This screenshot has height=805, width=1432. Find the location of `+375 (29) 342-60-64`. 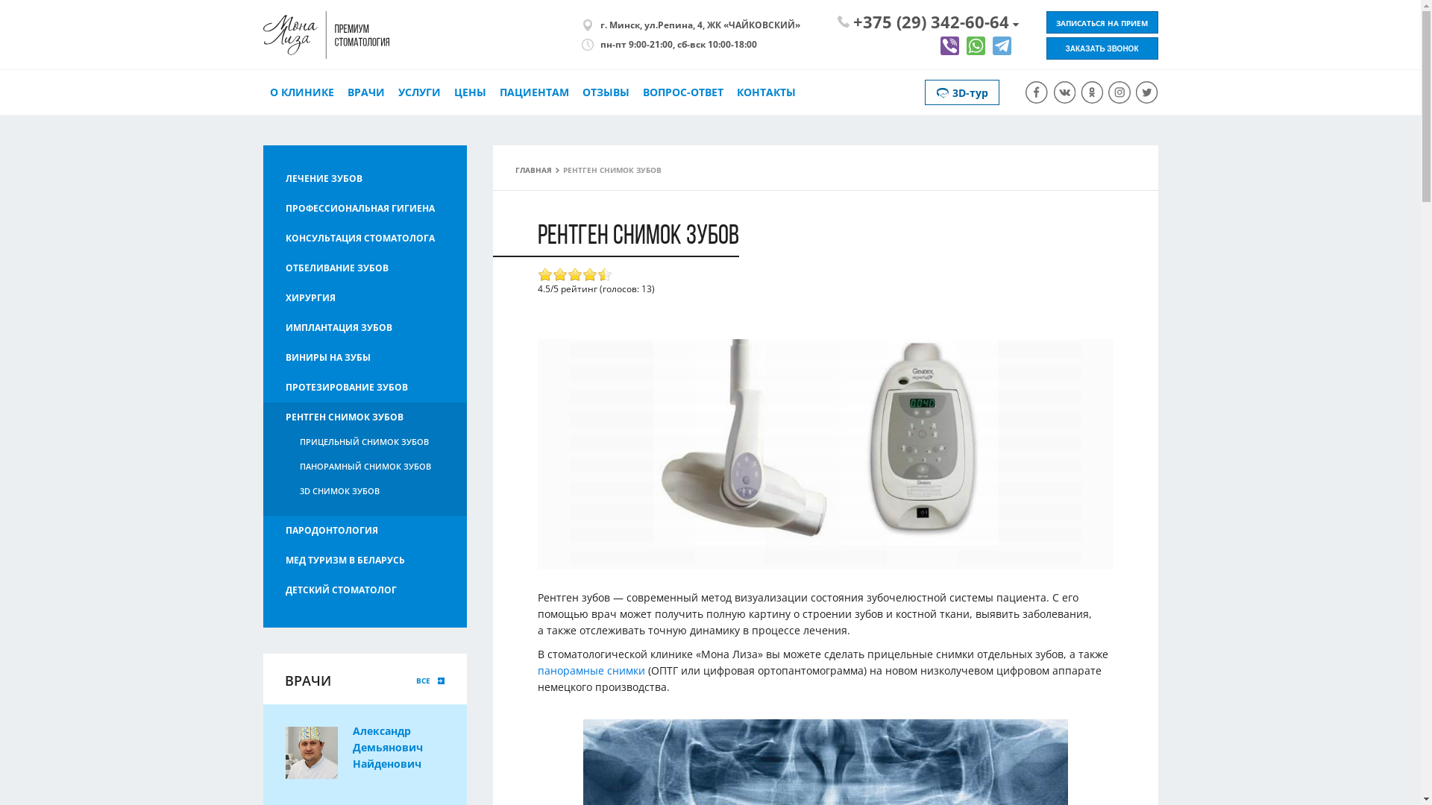

+375 (29) 342-60-64 is located at coordinates (923, 22).